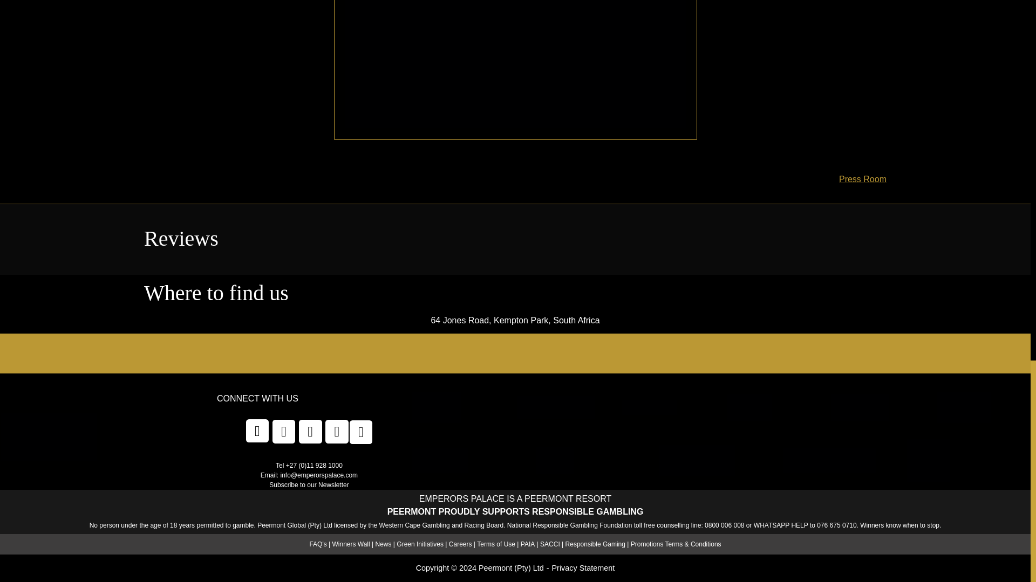 The image size is (1036, 582). What do you see at coordinates (258, 430) in the screenshot?
I see `Emperors Palace Hotel Casino Convention Resort on Facebook` at bounding box center [258, 430].